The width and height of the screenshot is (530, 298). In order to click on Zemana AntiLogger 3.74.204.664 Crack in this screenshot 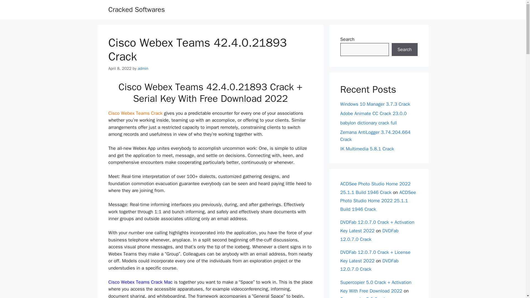, I will do `click(375, 136)`.